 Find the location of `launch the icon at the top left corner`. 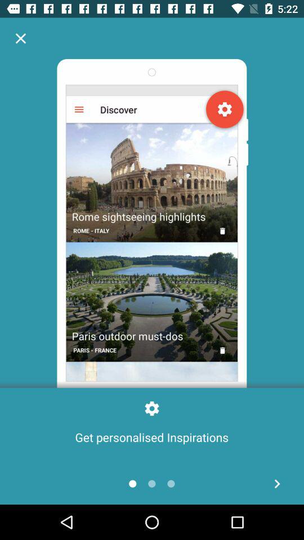

launch the icon at the top left corner is located at coordinates (20, 38).